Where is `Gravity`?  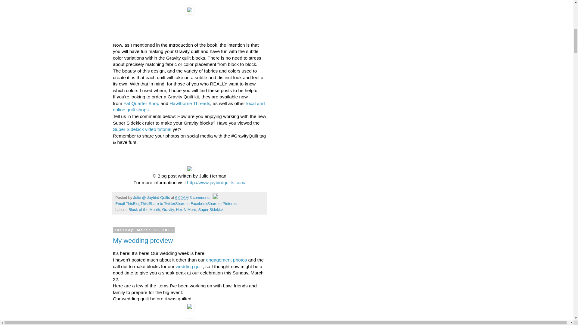
Gravity is located at coordinates (168, 210).